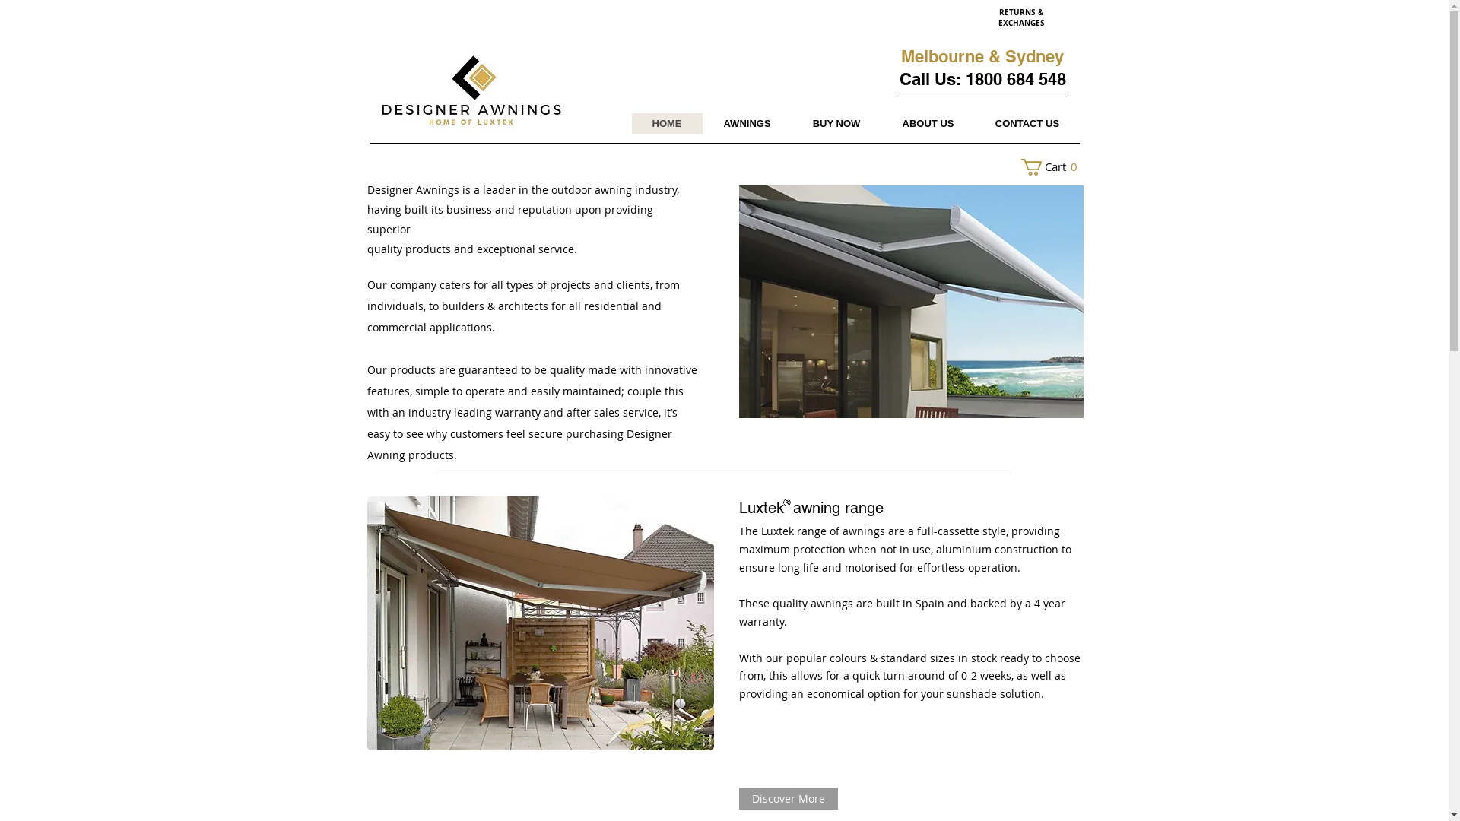 Image resolution: width=1460 pixels, height=821 pixels. What do you see at coordinates (928, 123) in the screenshot?
I see `ABOUT US` at bounding box center [928, 123].